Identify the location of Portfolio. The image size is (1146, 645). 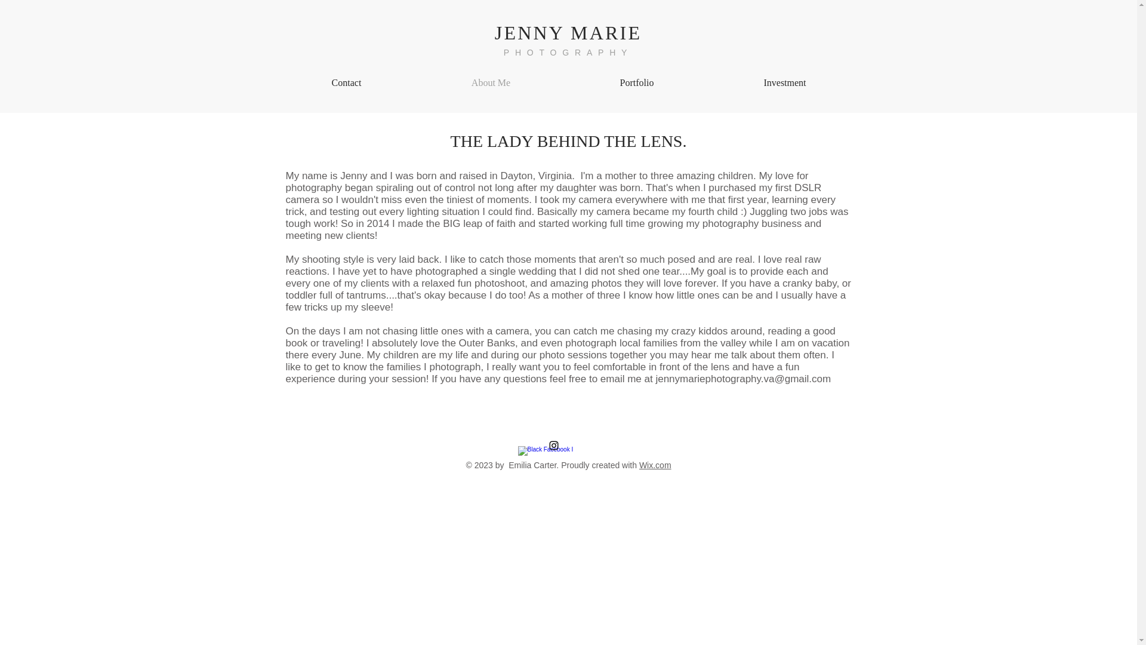
(636, 82).